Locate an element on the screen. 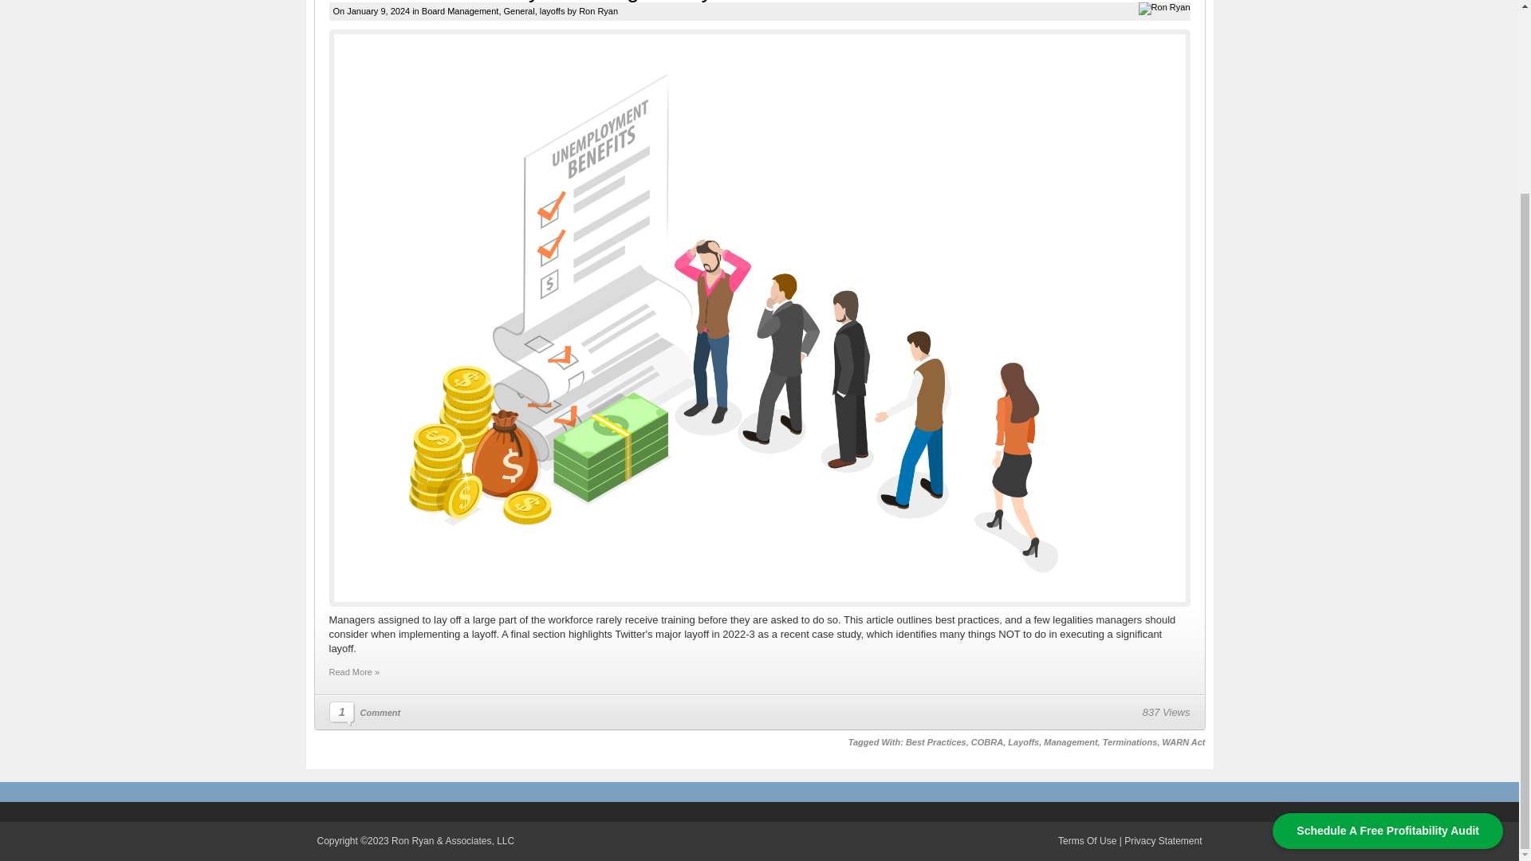 This screenshot has height=861, width=1531. Terminations is located at coordinates (1129, 741).